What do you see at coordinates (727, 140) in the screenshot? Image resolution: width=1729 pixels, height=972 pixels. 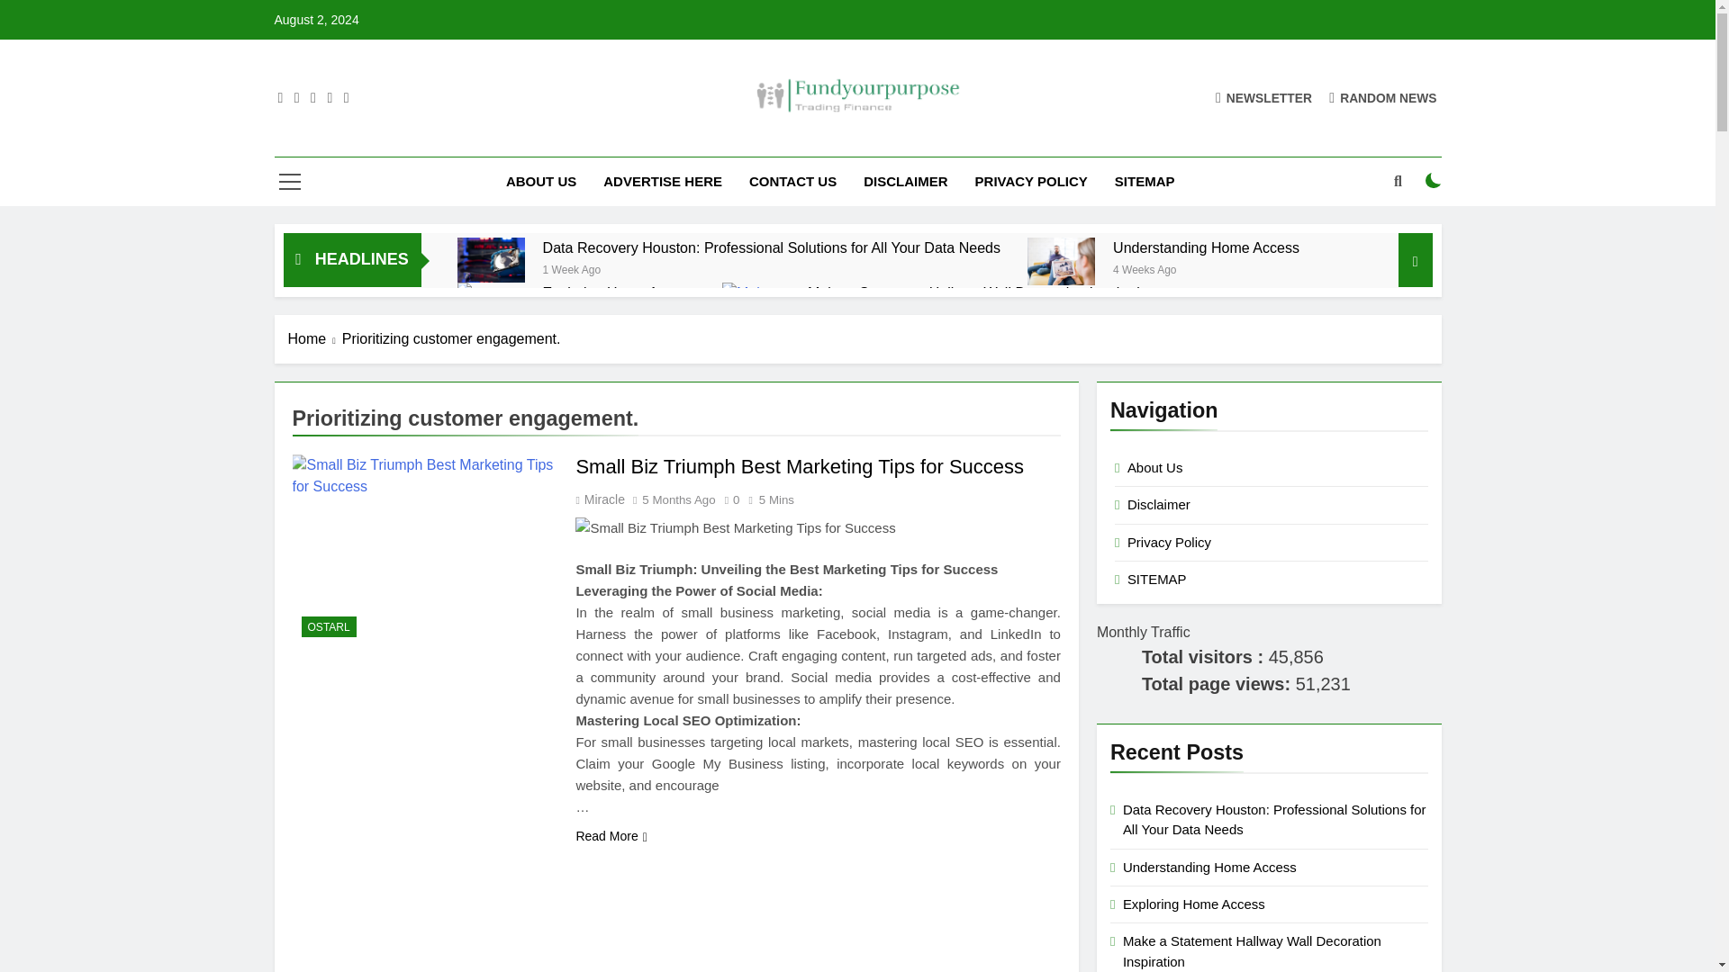 I see `Fundyourpurpose` at bounding box center [727, 140].